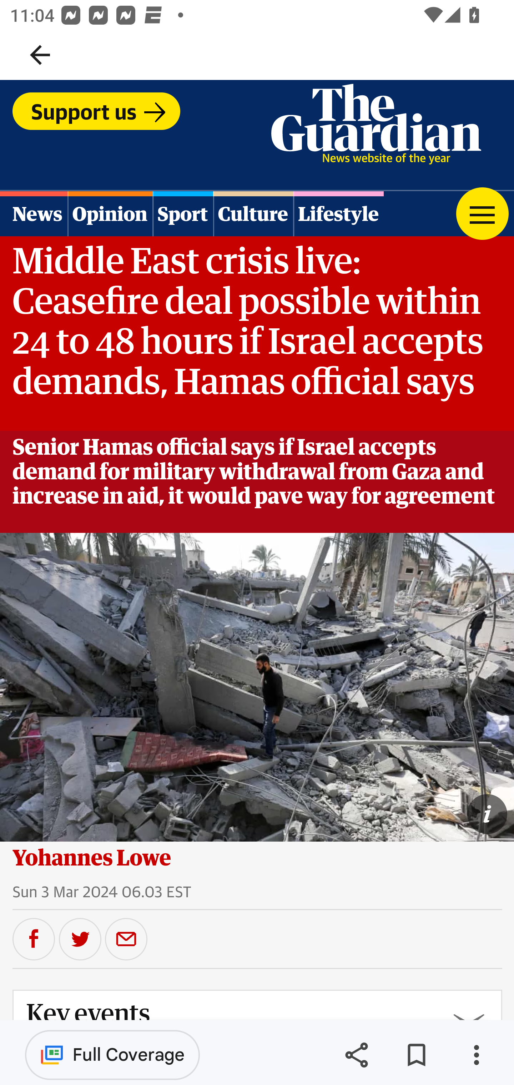 The height and width of the screenshot is (1085, 514). I want to click on Share on Twitter, so click(80, 938).